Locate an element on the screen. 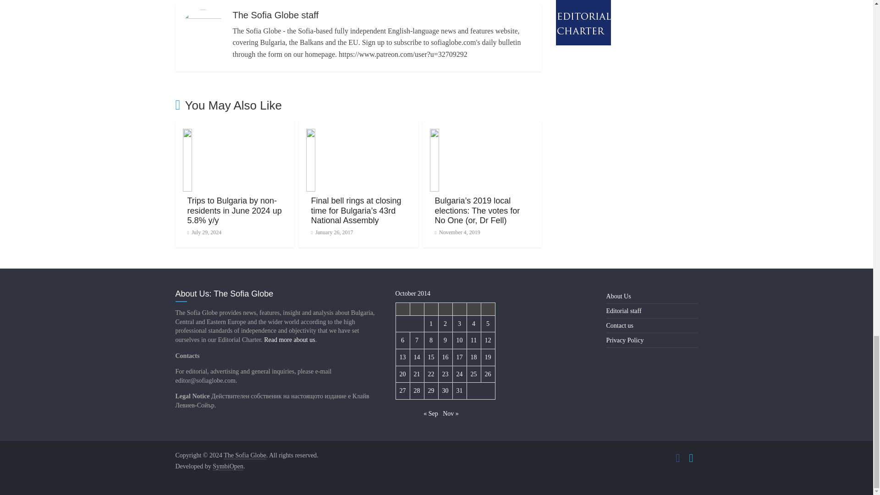 The height and width of the screenshot is (495, 880). 2:32 PM is located at coordinates (331, 232).